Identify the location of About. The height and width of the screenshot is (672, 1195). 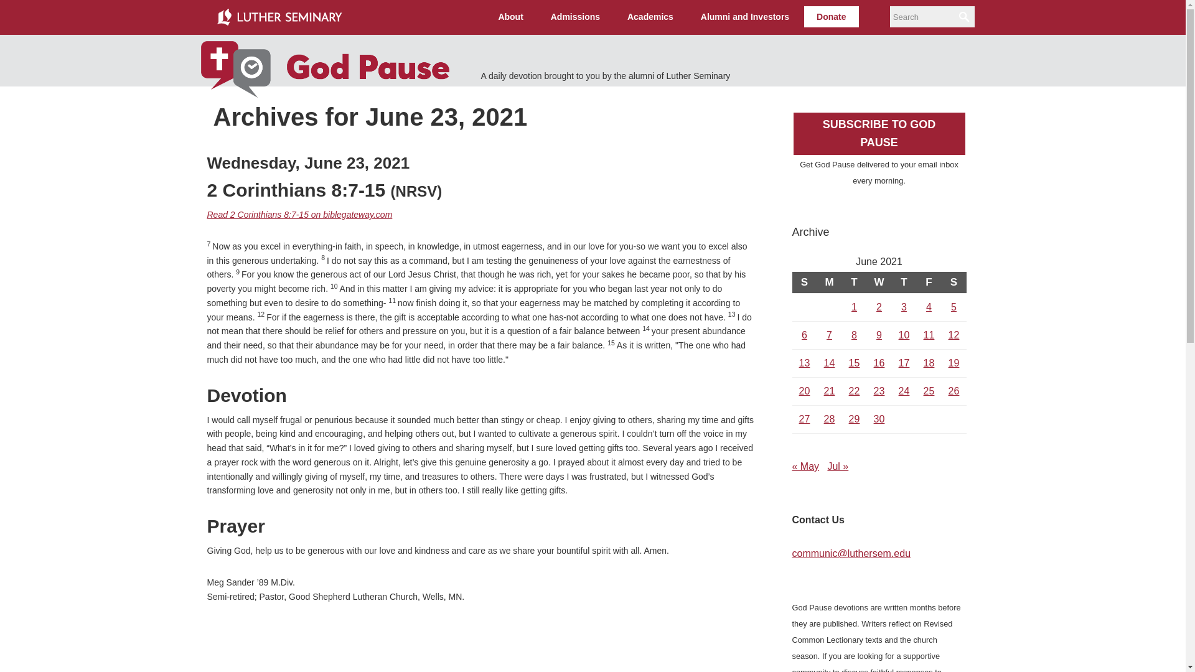
(510, 16).